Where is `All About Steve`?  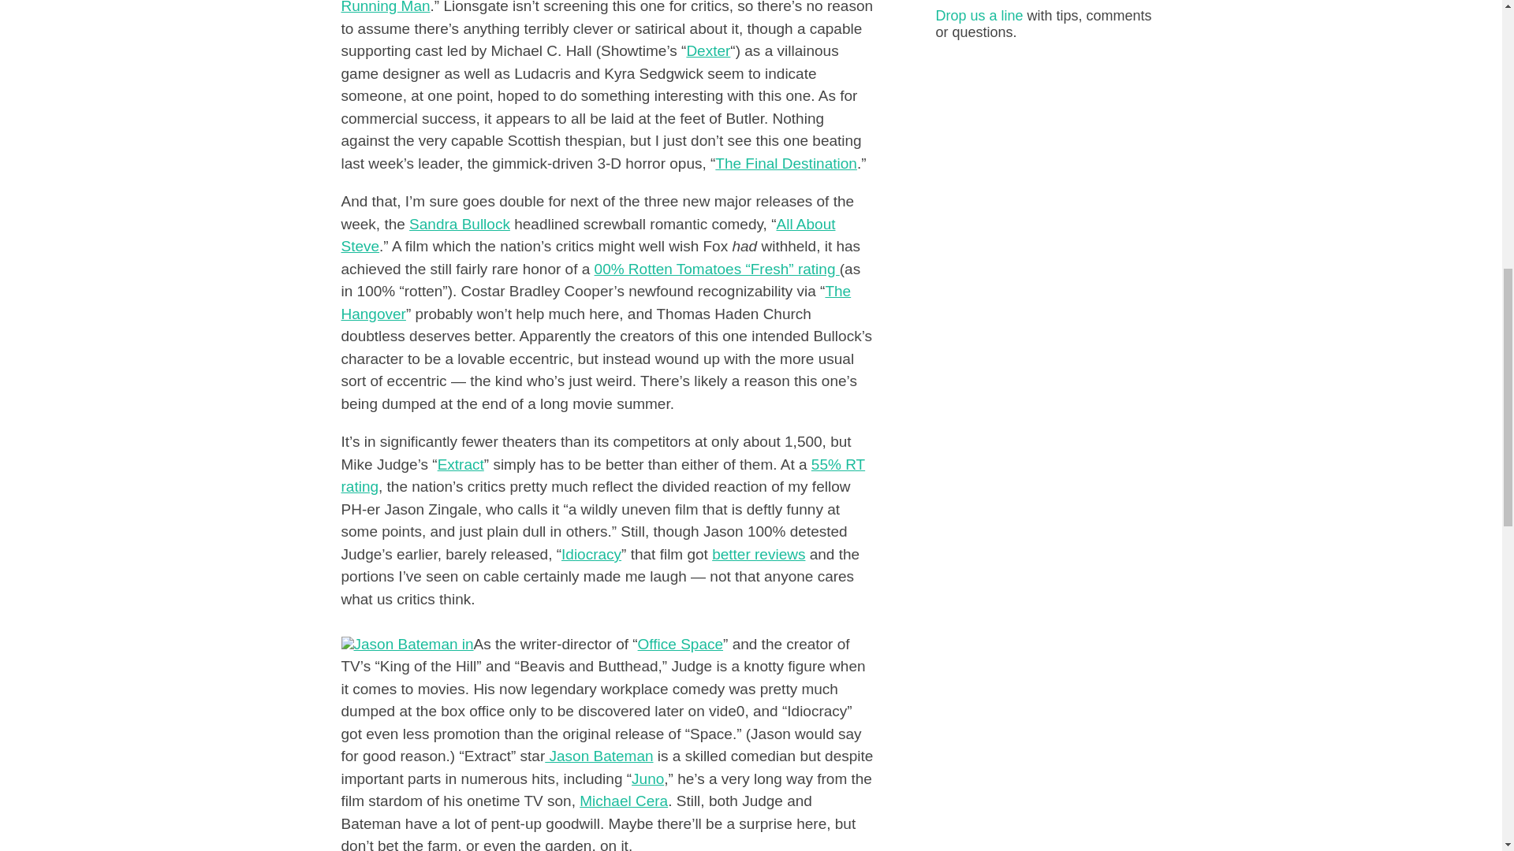
All About Steve is located at coordinates (588, 236).